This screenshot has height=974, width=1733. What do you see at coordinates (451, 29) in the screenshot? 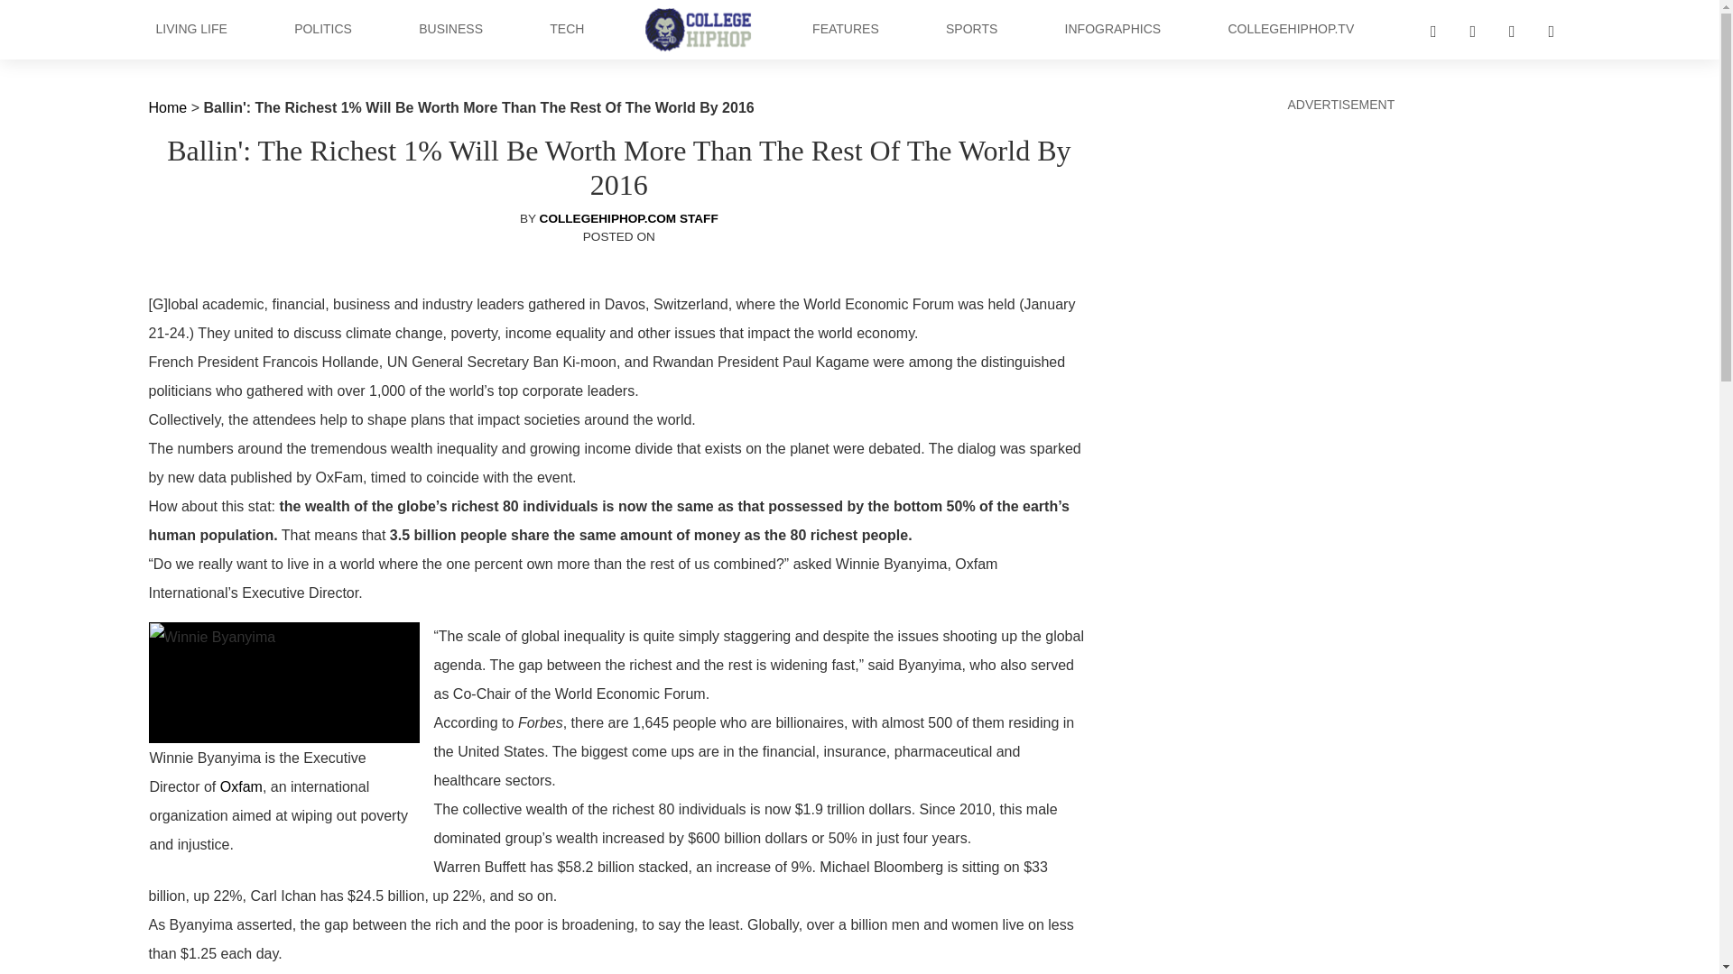
I see `BUSINESS` at bounding box center [451, 29].